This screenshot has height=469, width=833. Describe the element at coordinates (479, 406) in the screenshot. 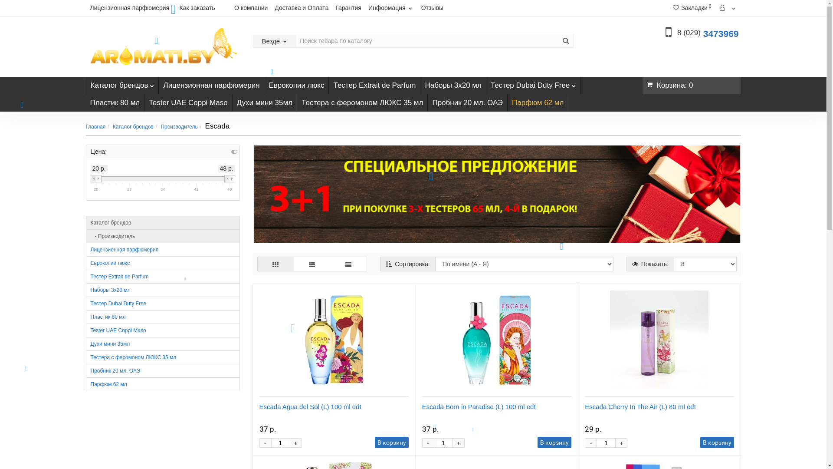

I see `Escada Born in Paradise (L) 100 ml edt` at that location.